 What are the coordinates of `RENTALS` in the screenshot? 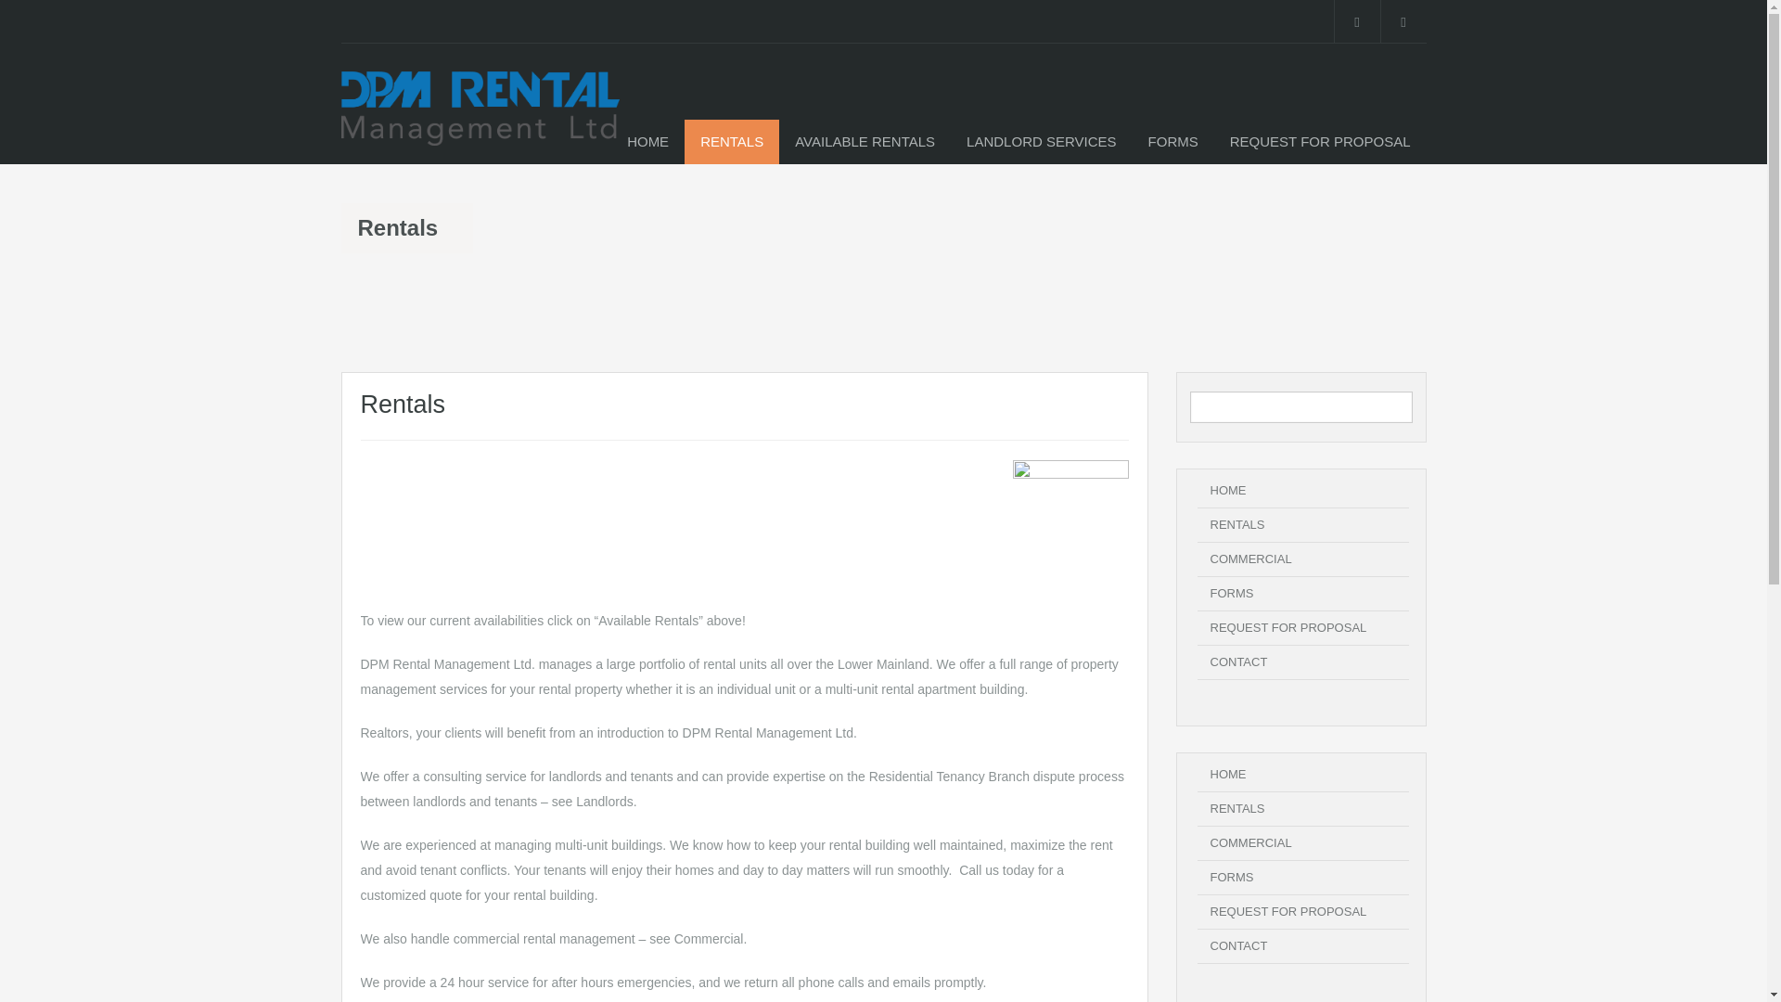 It's located at (1236, 525).